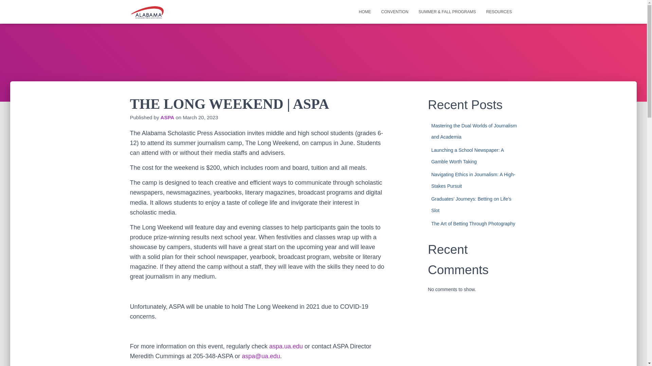 The width and height of the screenshot is (652, 366). I want to click on Navigating Ethics in Journalism: A High-Stakes Pursuit, so click(473, 180).